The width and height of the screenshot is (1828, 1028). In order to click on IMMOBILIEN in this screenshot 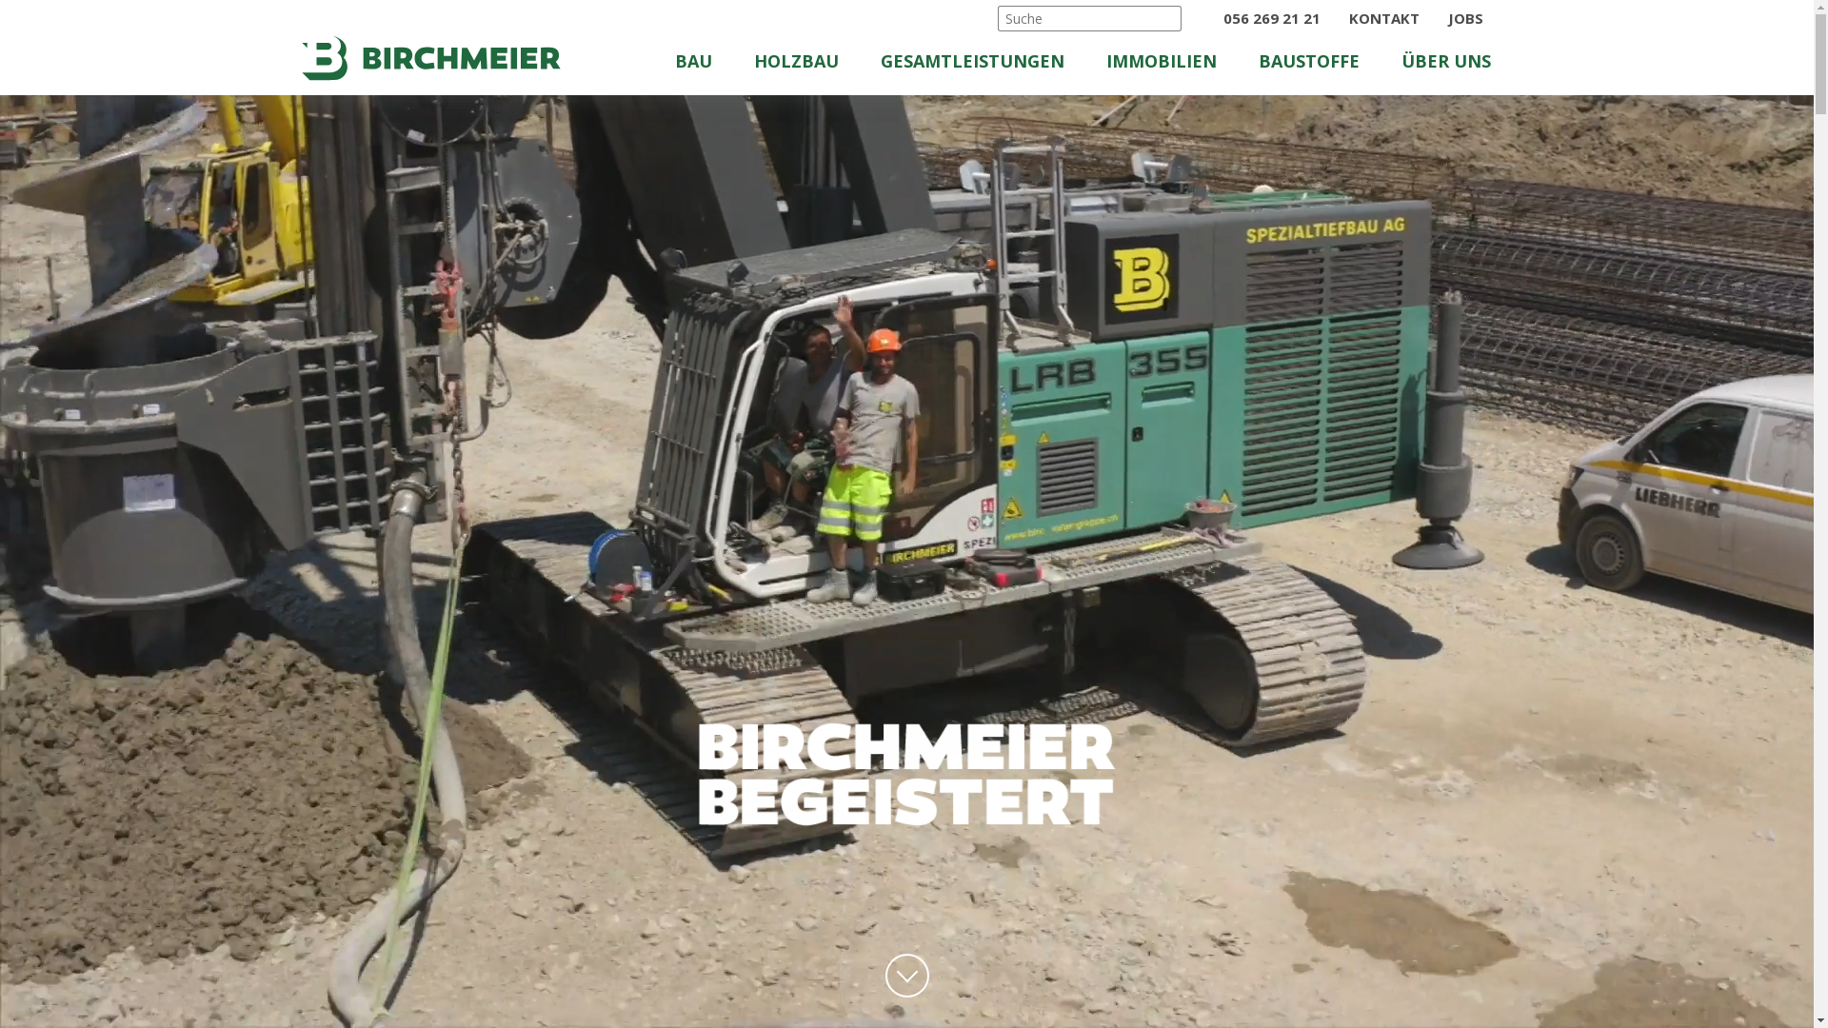, I will do `click(1167, 67)`.